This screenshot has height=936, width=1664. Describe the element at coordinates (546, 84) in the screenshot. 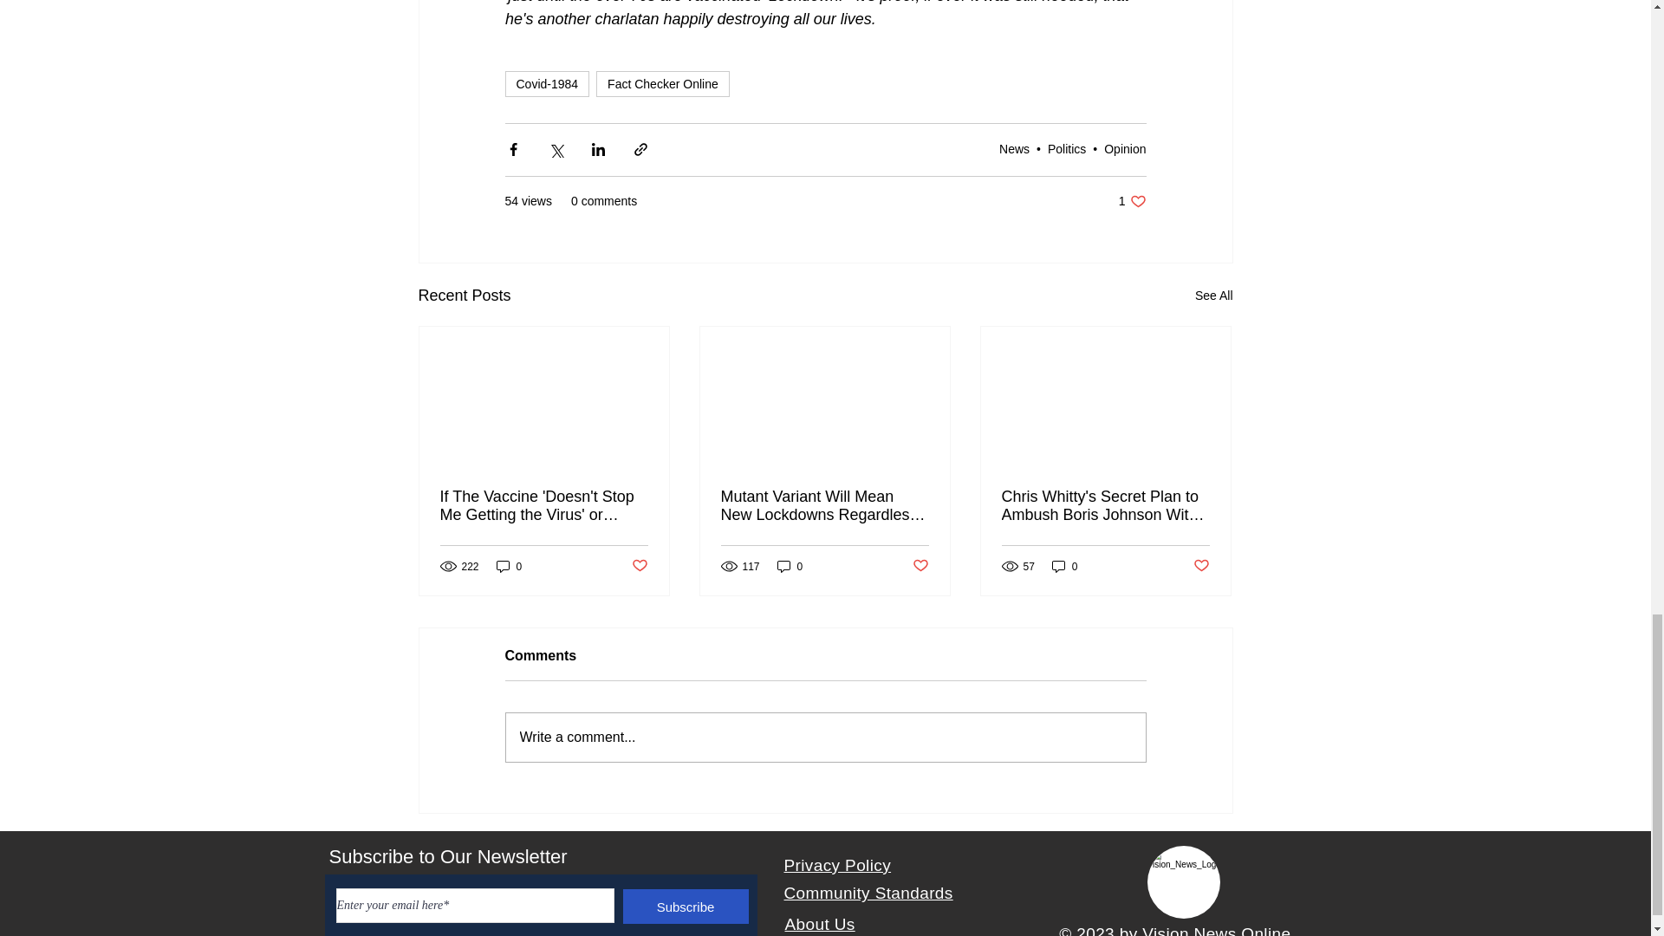

I see `Opinion` at that location.